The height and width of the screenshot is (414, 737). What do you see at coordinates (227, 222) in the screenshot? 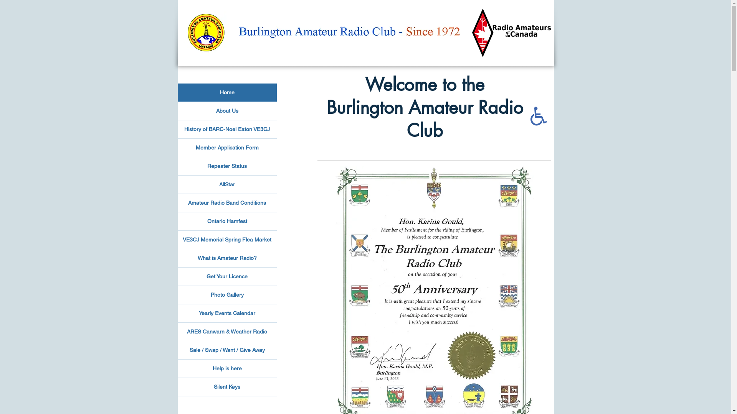
I see `Ontario Hamfest` at bounding box center [227, 222].